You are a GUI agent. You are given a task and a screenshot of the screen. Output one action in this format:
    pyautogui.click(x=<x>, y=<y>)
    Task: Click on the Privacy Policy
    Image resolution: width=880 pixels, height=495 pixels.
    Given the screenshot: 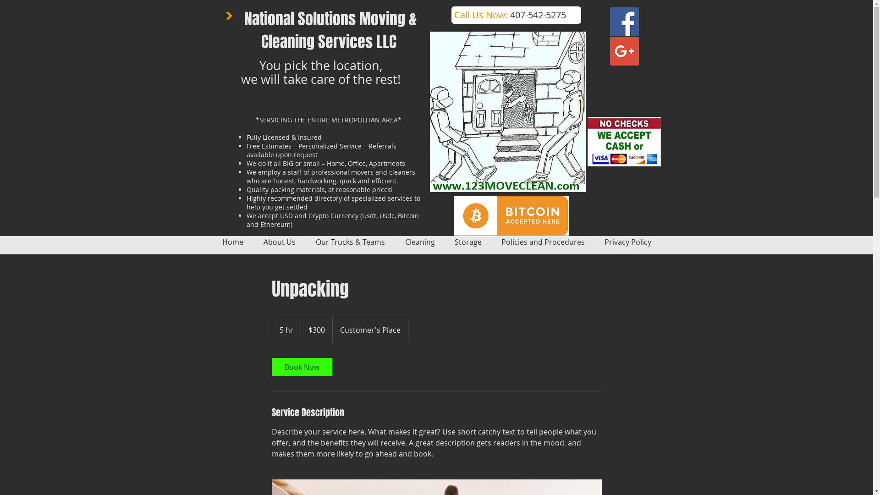 What is the action you would take?
    pyautogui.click(x=628, y=242)
    